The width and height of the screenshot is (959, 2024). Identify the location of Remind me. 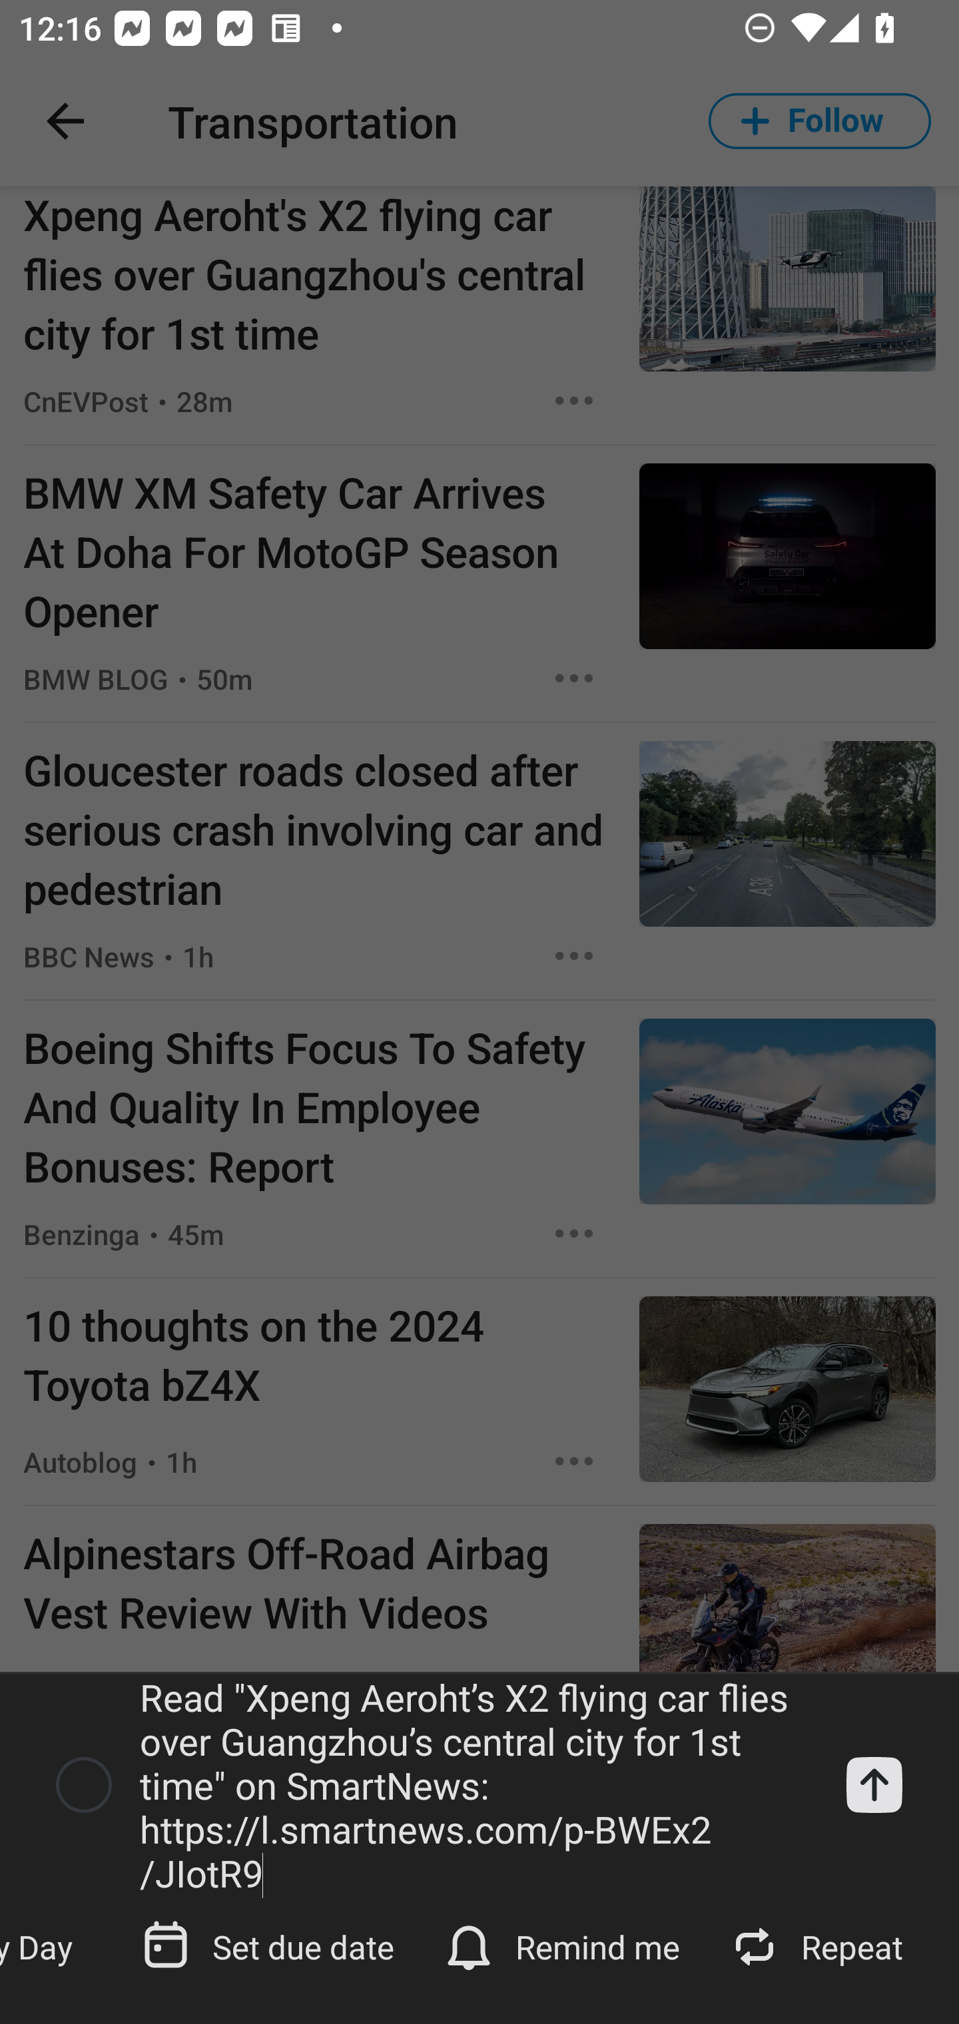
(565, 1945).